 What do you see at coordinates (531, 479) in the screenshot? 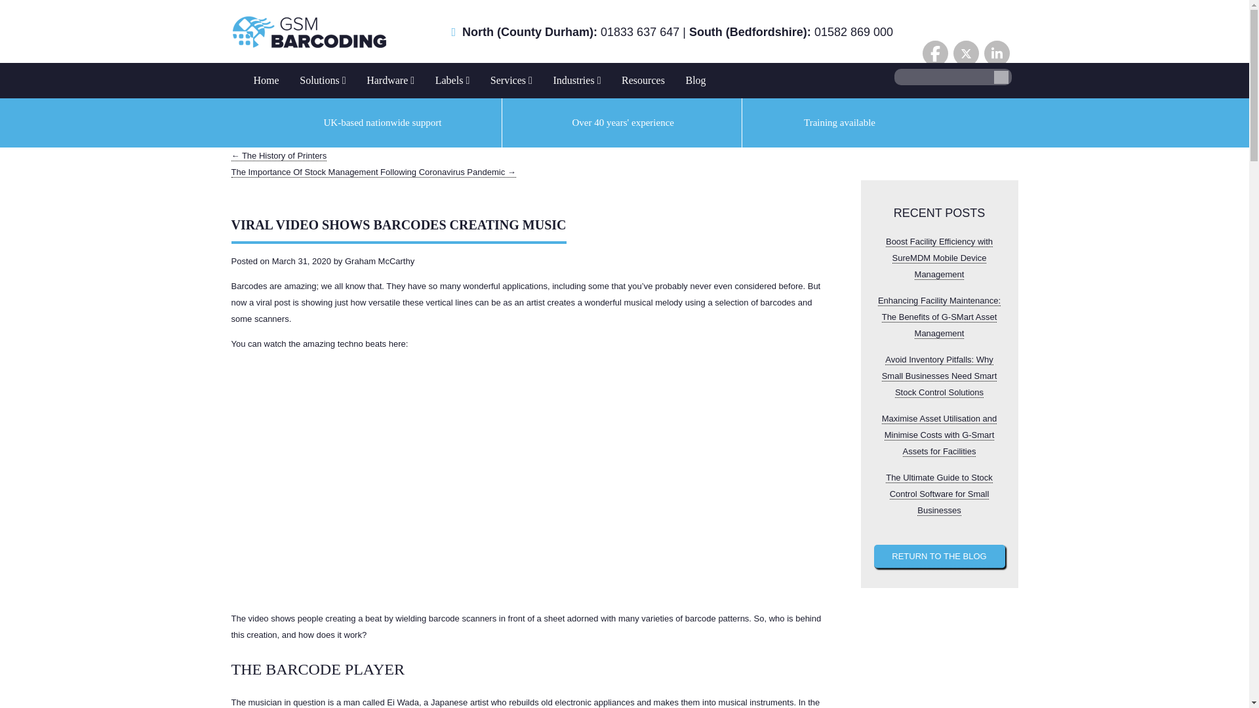
I see `Barcoders Jamming` at bounding box center [531, 479].